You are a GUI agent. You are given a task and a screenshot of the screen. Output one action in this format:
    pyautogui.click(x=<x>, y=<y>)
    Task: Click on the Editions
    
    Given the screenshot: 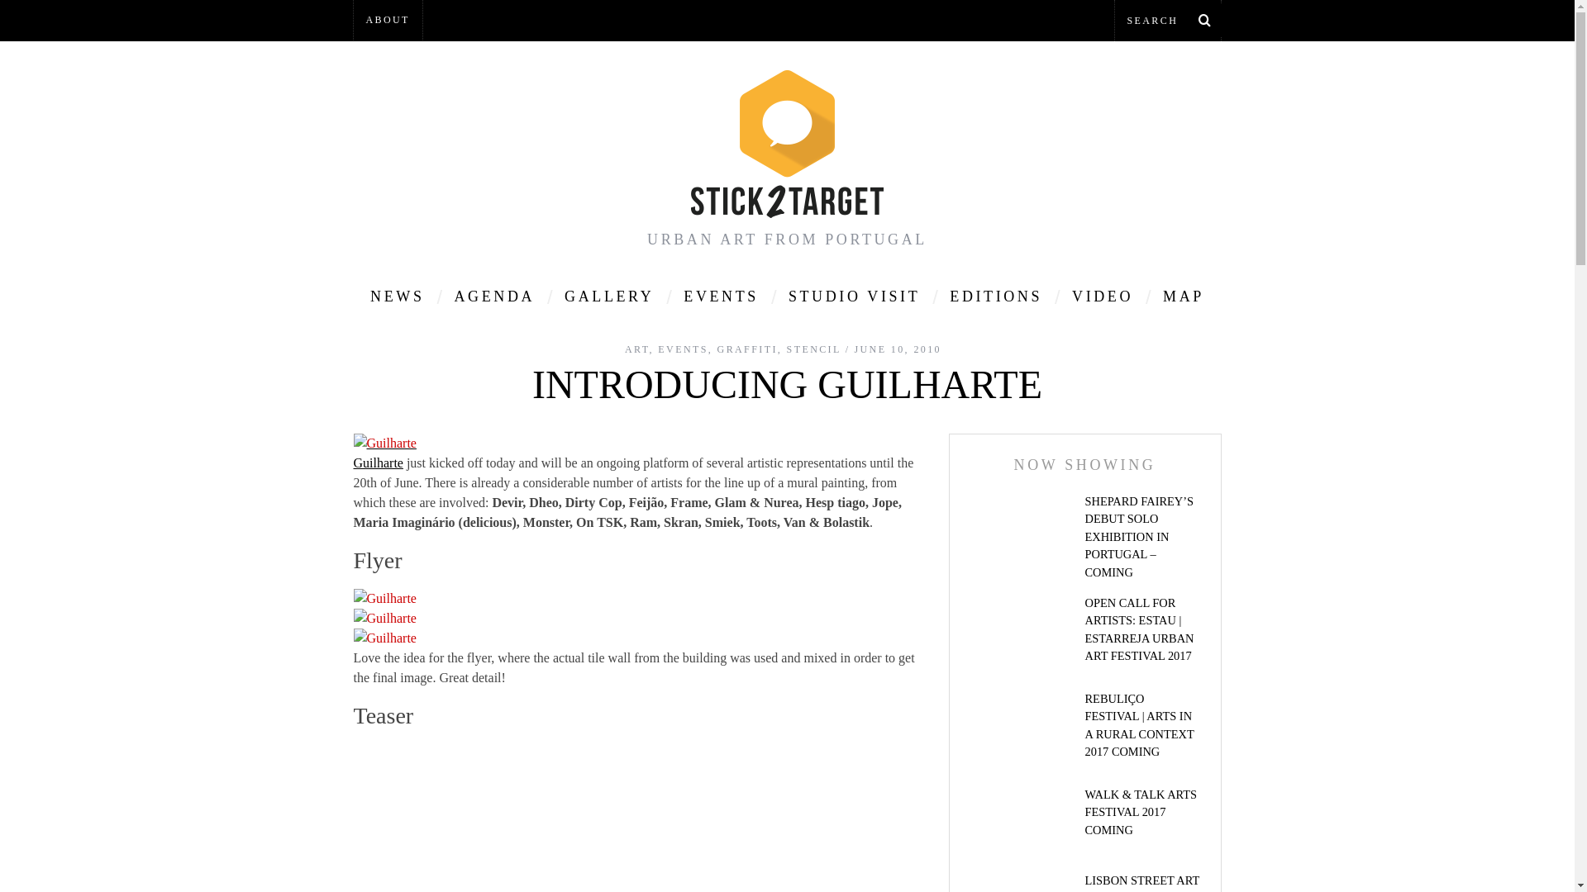 What is the action you would take?
    pyautogui.click(x=996, y=296)
    